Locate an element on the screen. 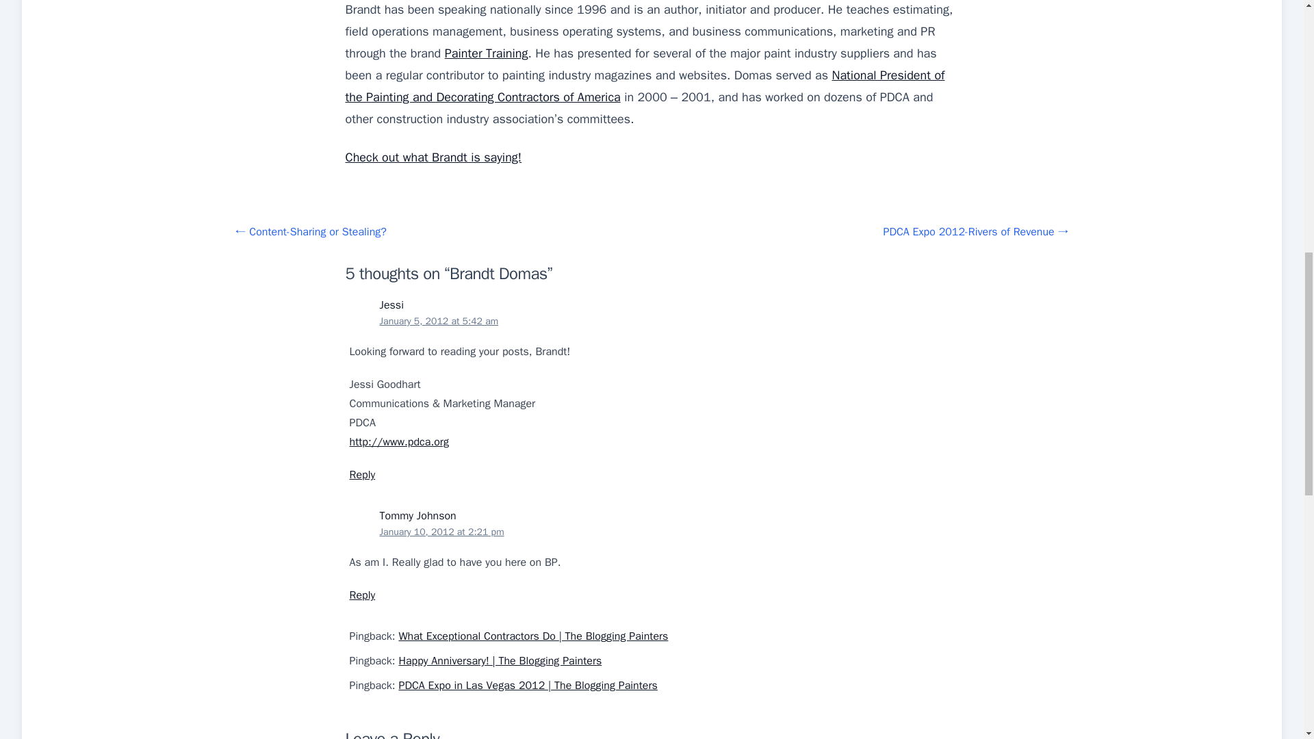  Check out what Brandt is saying! is located at coordinates (433, 157).